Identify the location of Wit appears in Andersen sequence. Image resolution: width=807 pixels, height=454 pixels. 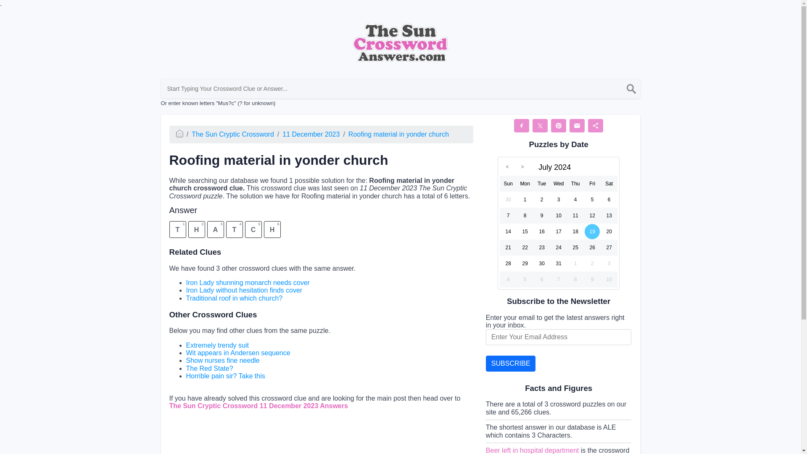
(237, 352).